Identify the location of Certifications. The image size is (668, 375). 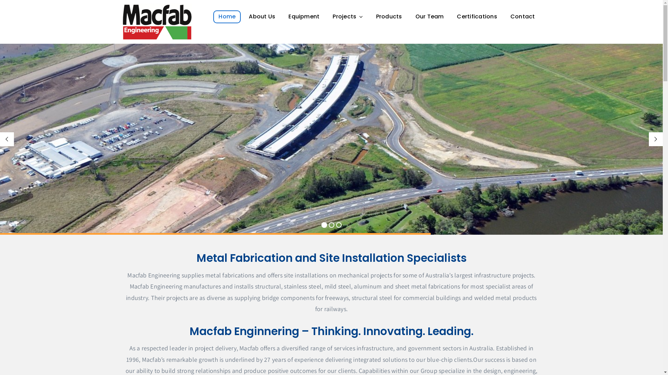
(477, 17).